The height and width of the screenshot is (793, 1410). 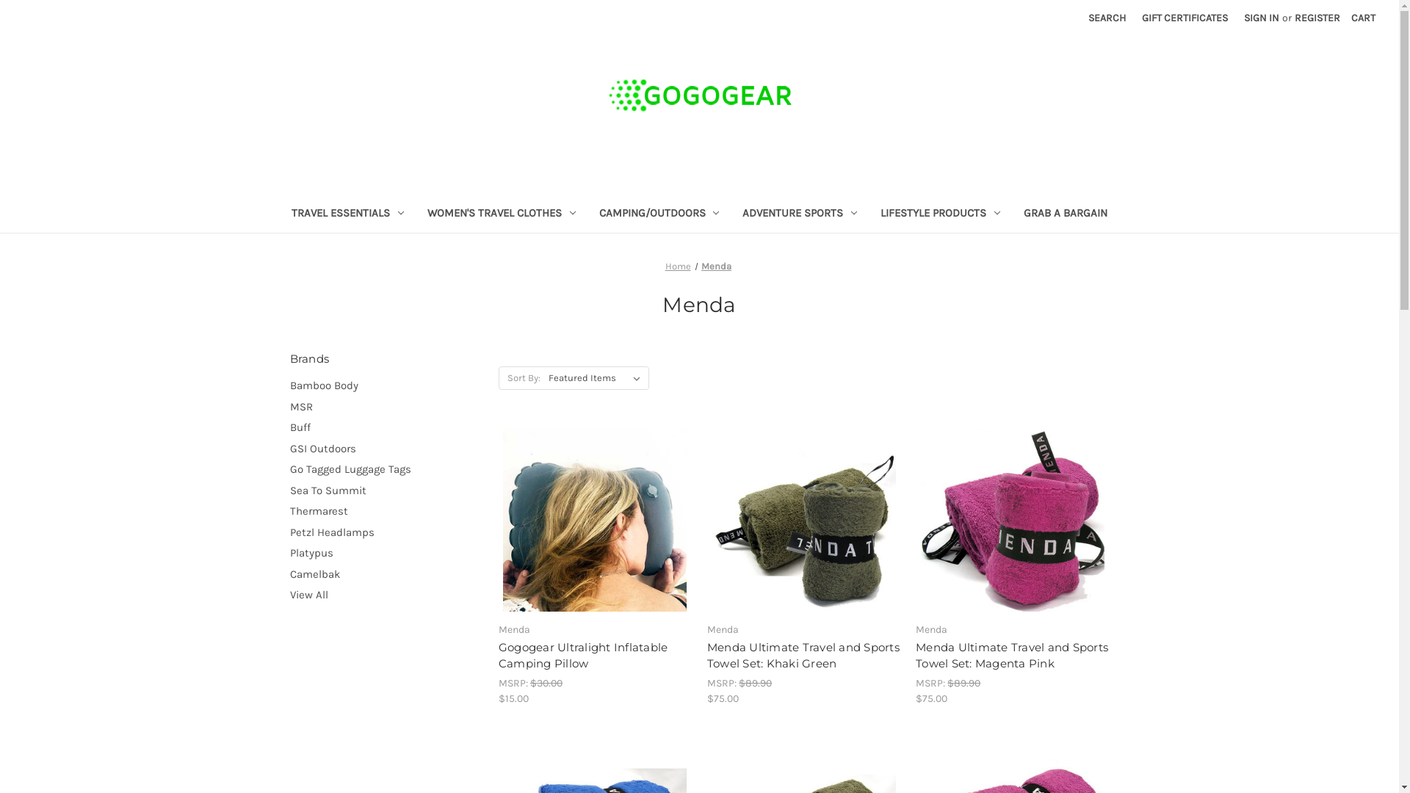 What do you see at coordinates (386, 511) in the screenshot?
I see `Thermarest` at bounding box center [386, 511].